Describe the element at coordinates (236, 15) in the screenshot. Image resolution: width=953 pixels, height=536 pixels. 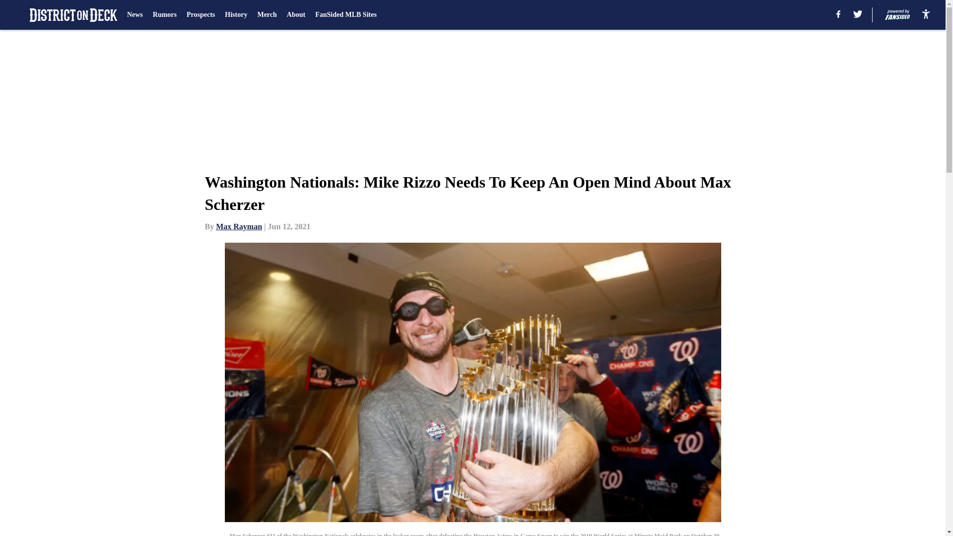
I see `History` at that location.